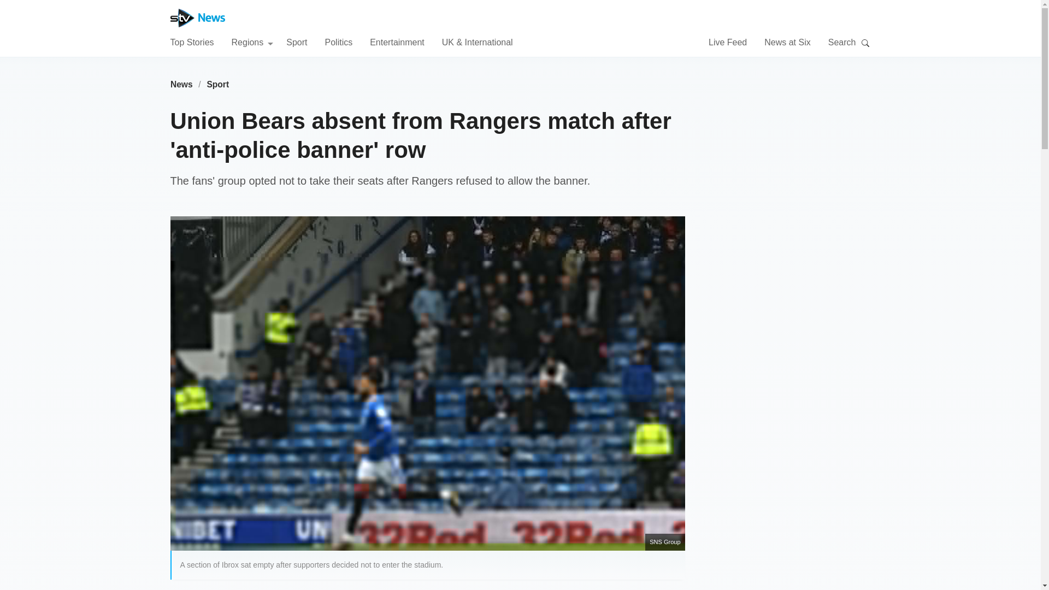 The image size is (1049, 590). I want to click on Top Stories, so click(192, 42).